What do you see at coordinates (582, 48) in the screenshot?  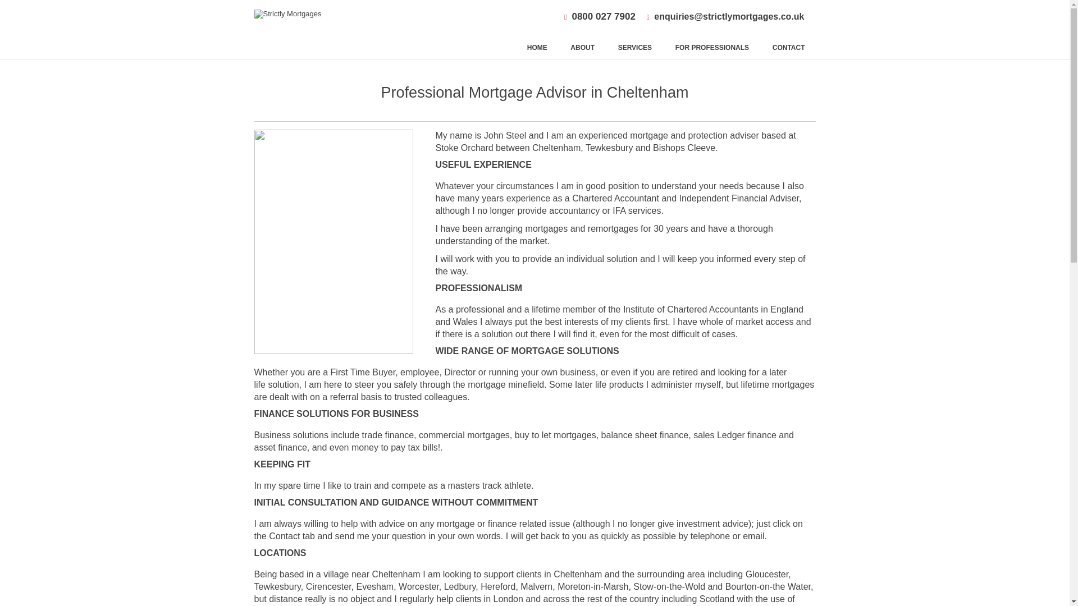 I see `ABOUT` at bounding box center [582, 48].